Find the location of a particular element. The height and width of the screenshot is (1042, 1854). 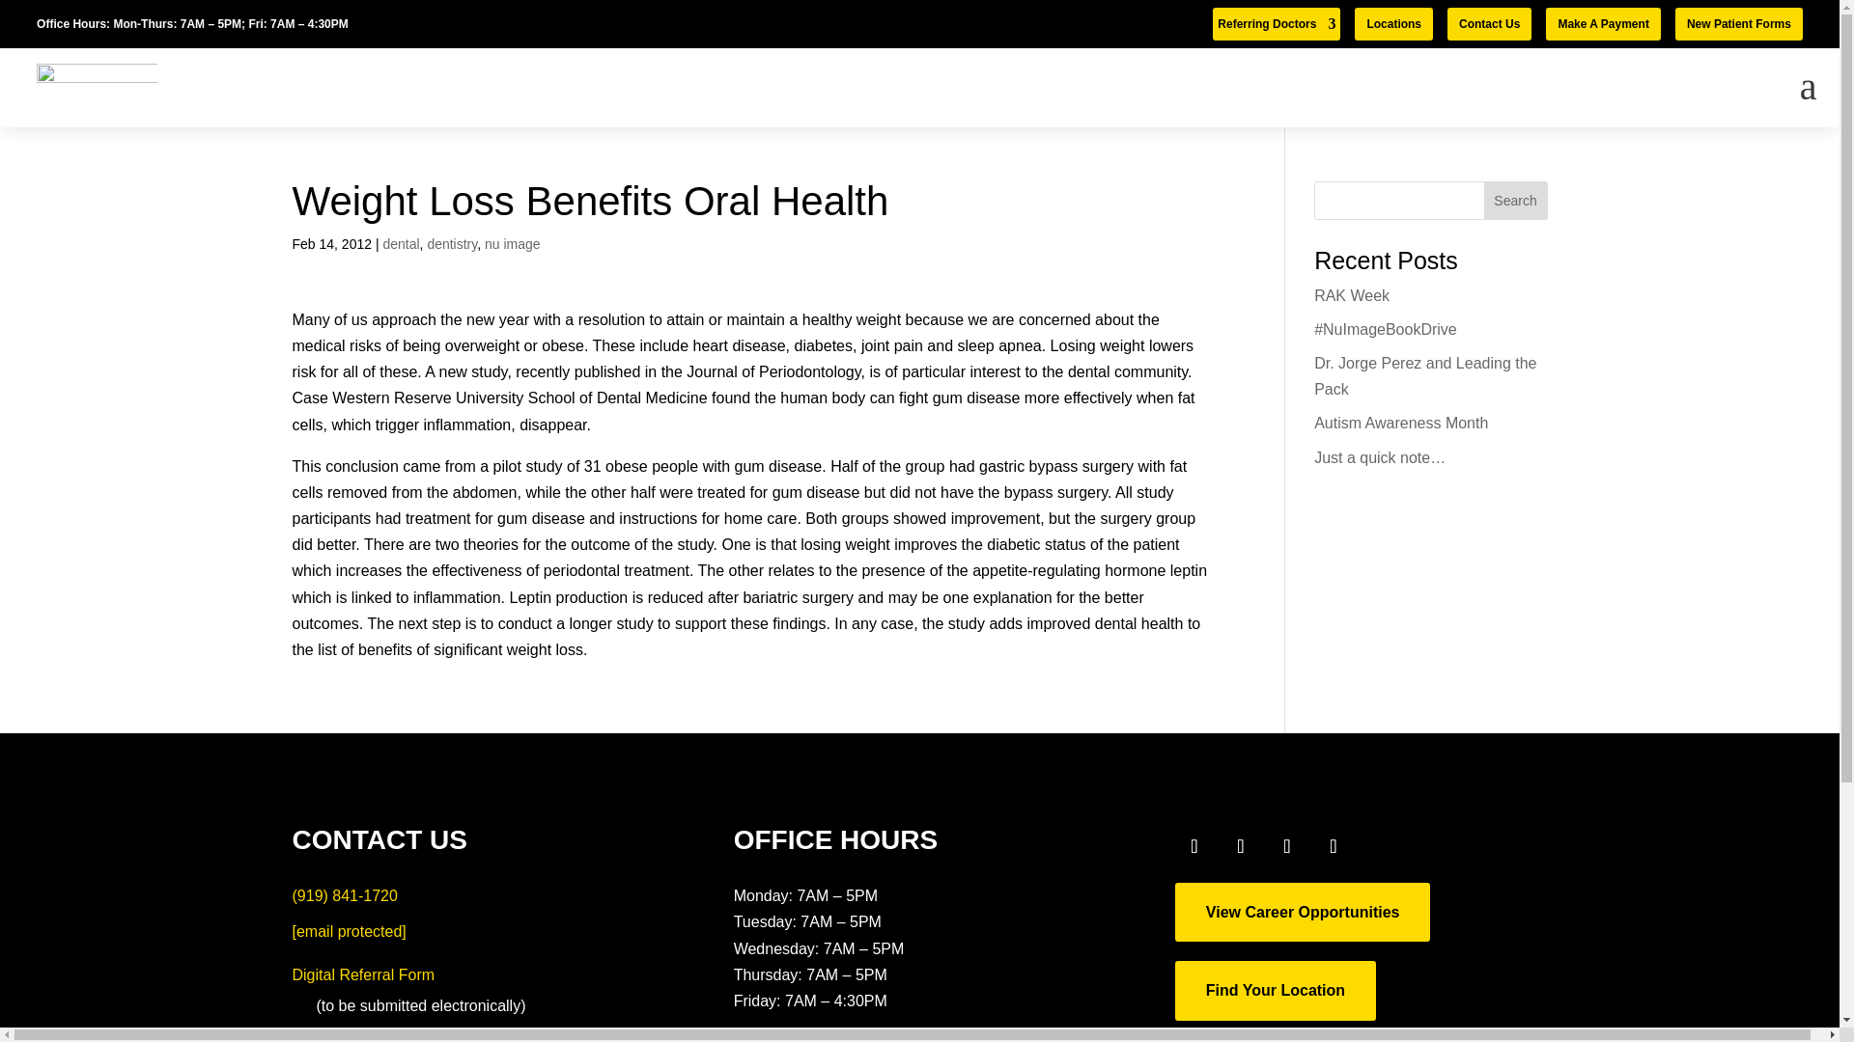

Follow on Youtube is located at coordinates (1287, 846).